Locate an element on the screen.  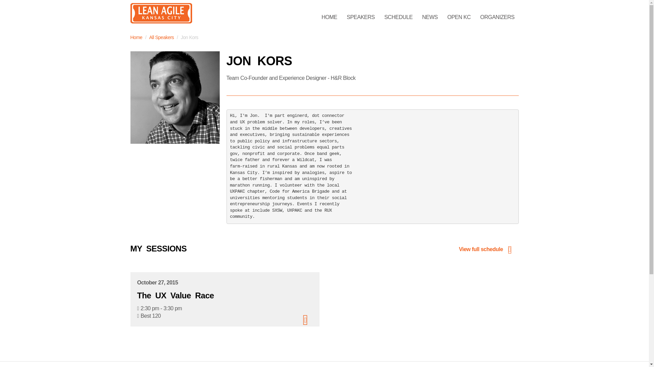
Jon Kors is located at coordinates (174, 98).